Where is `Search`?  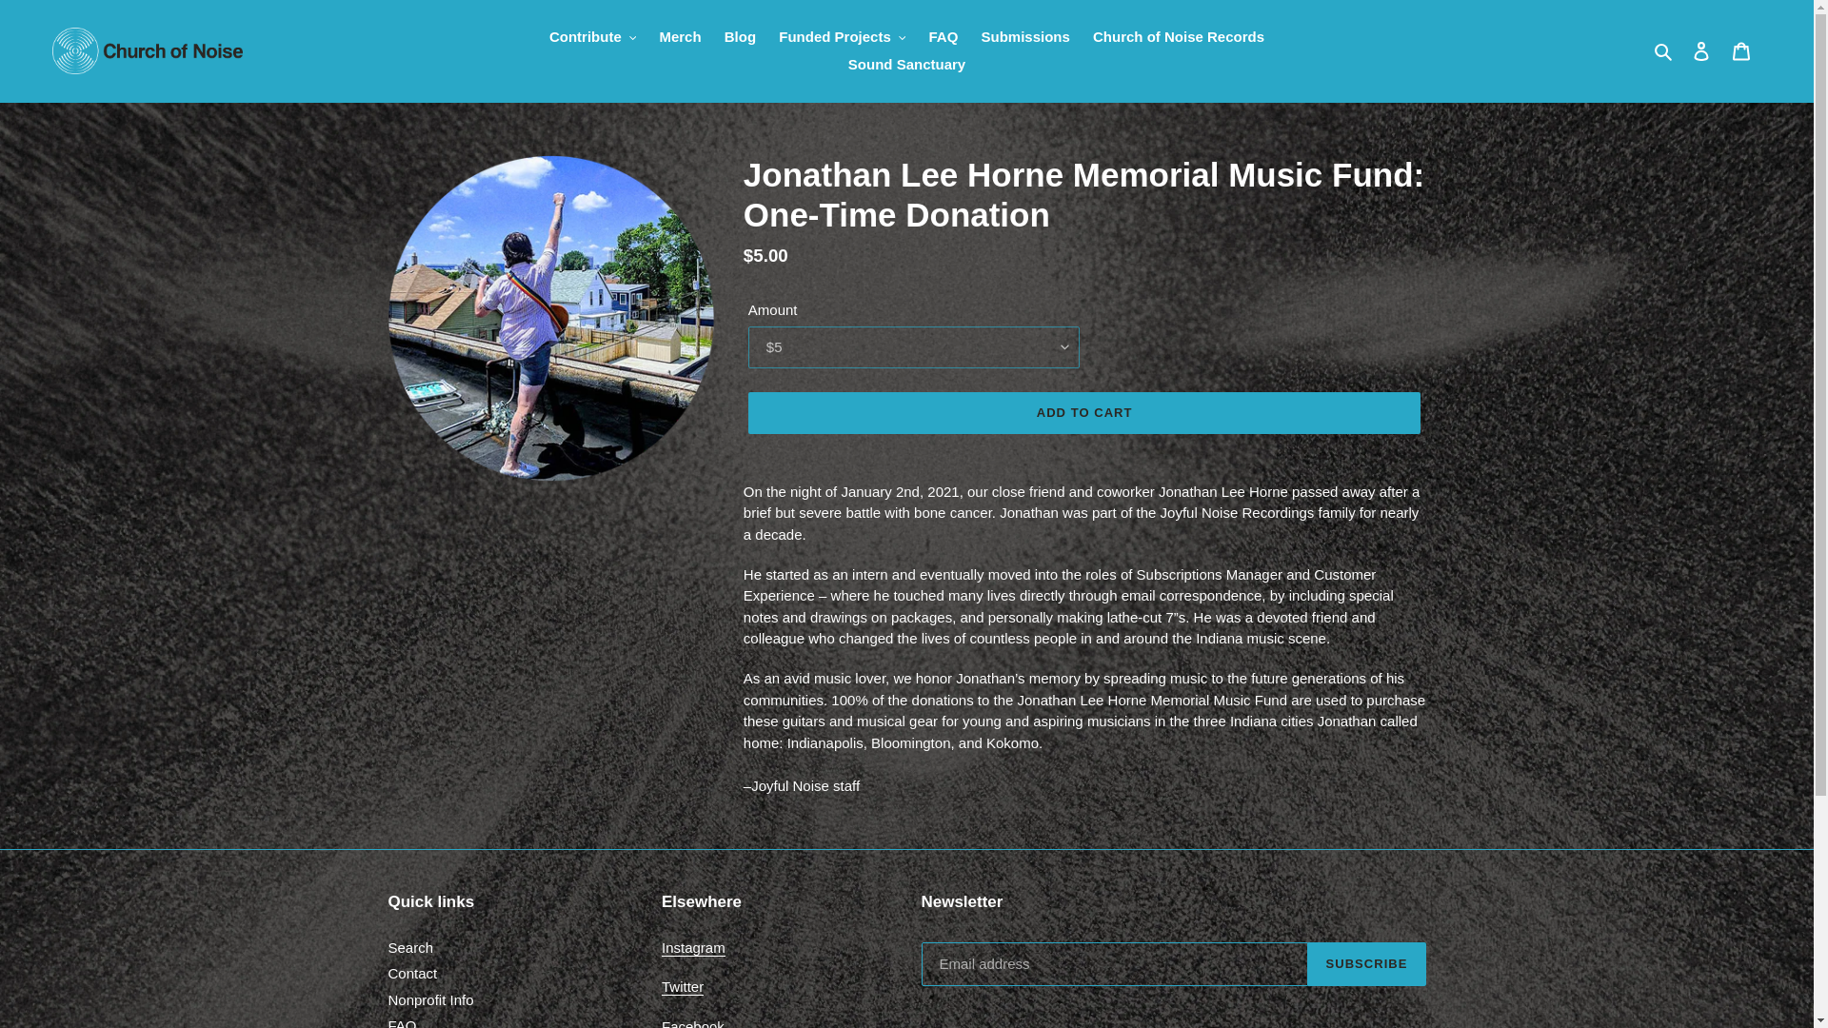 Search is located at coordinates (1664, 50).